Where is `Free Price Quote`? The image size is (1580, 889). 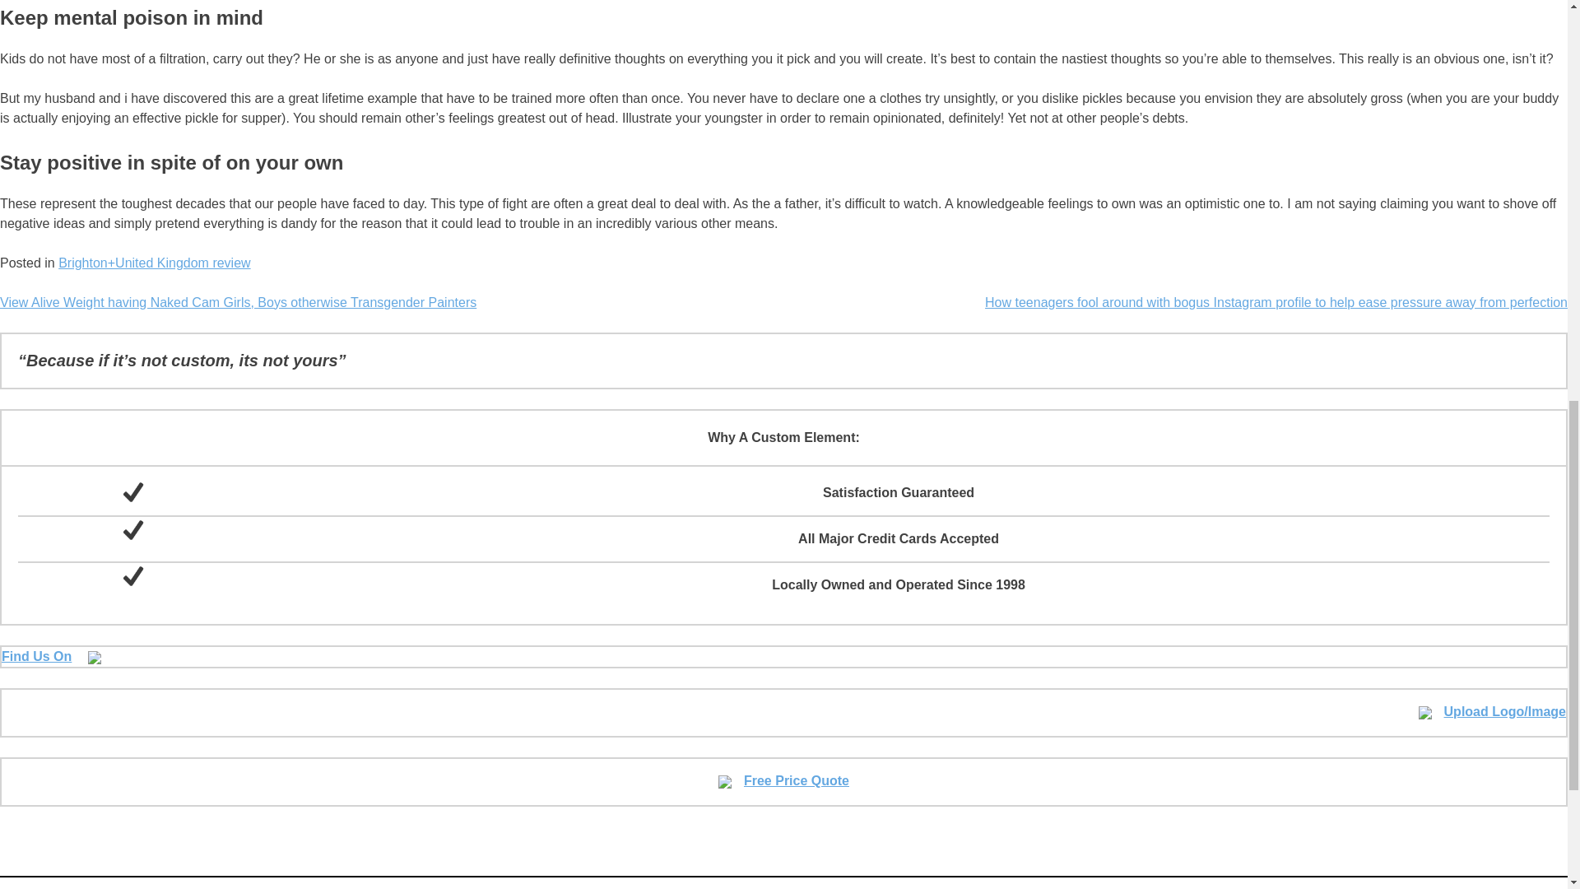
Free Price Quote is located at coordinates (783, 780).